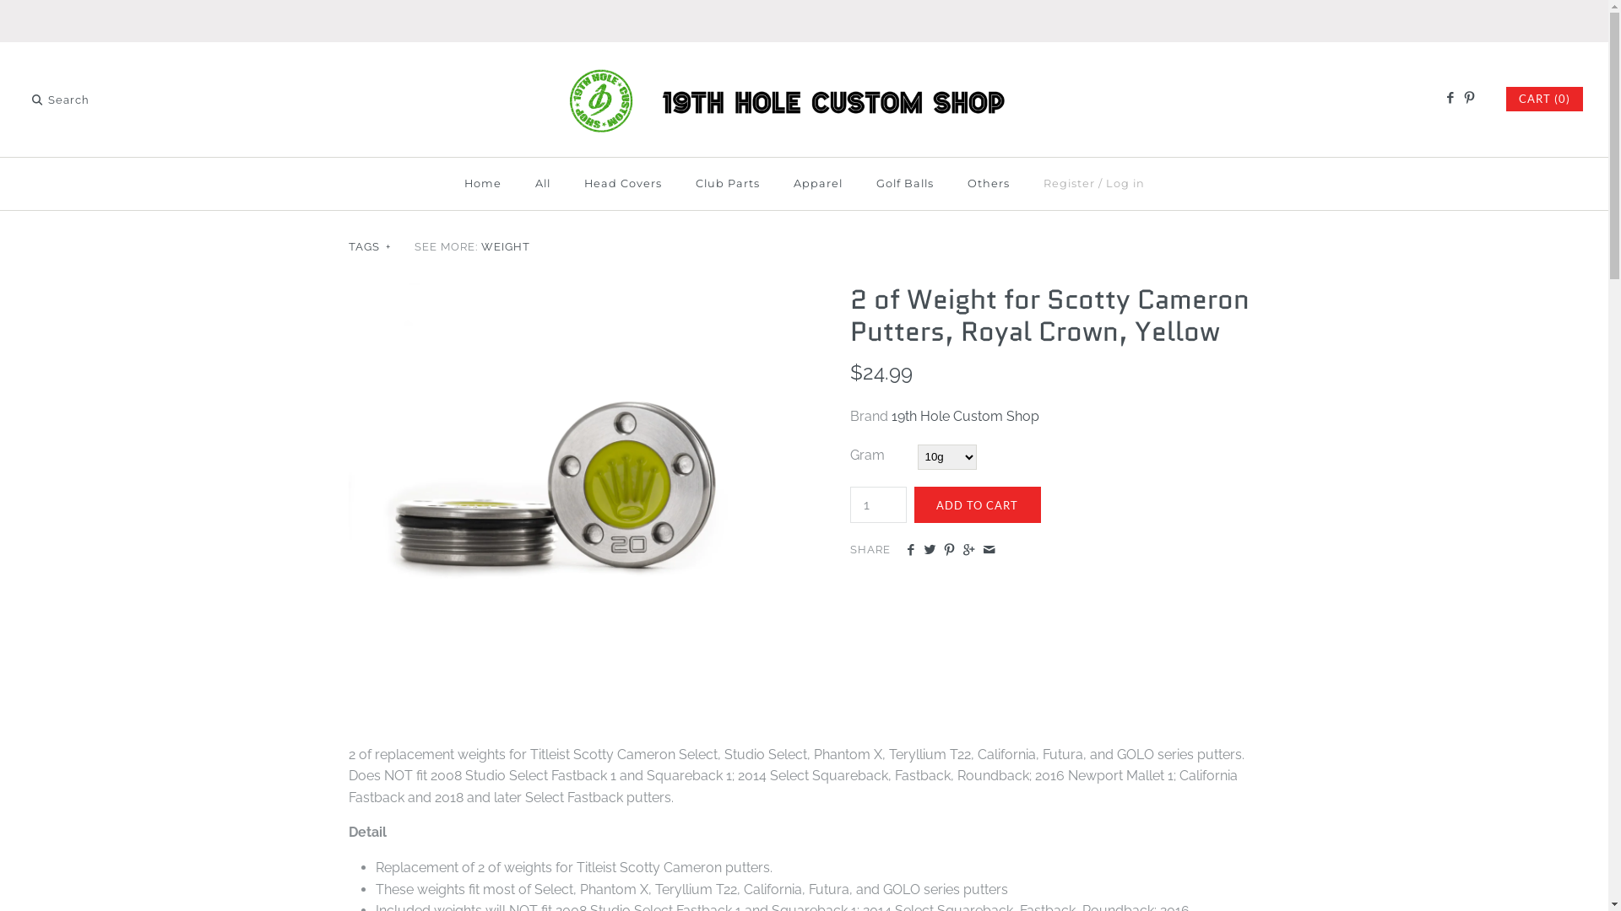 This screenshot has height=911, width=1621. I want to click on Apparel, so click(818, 184).